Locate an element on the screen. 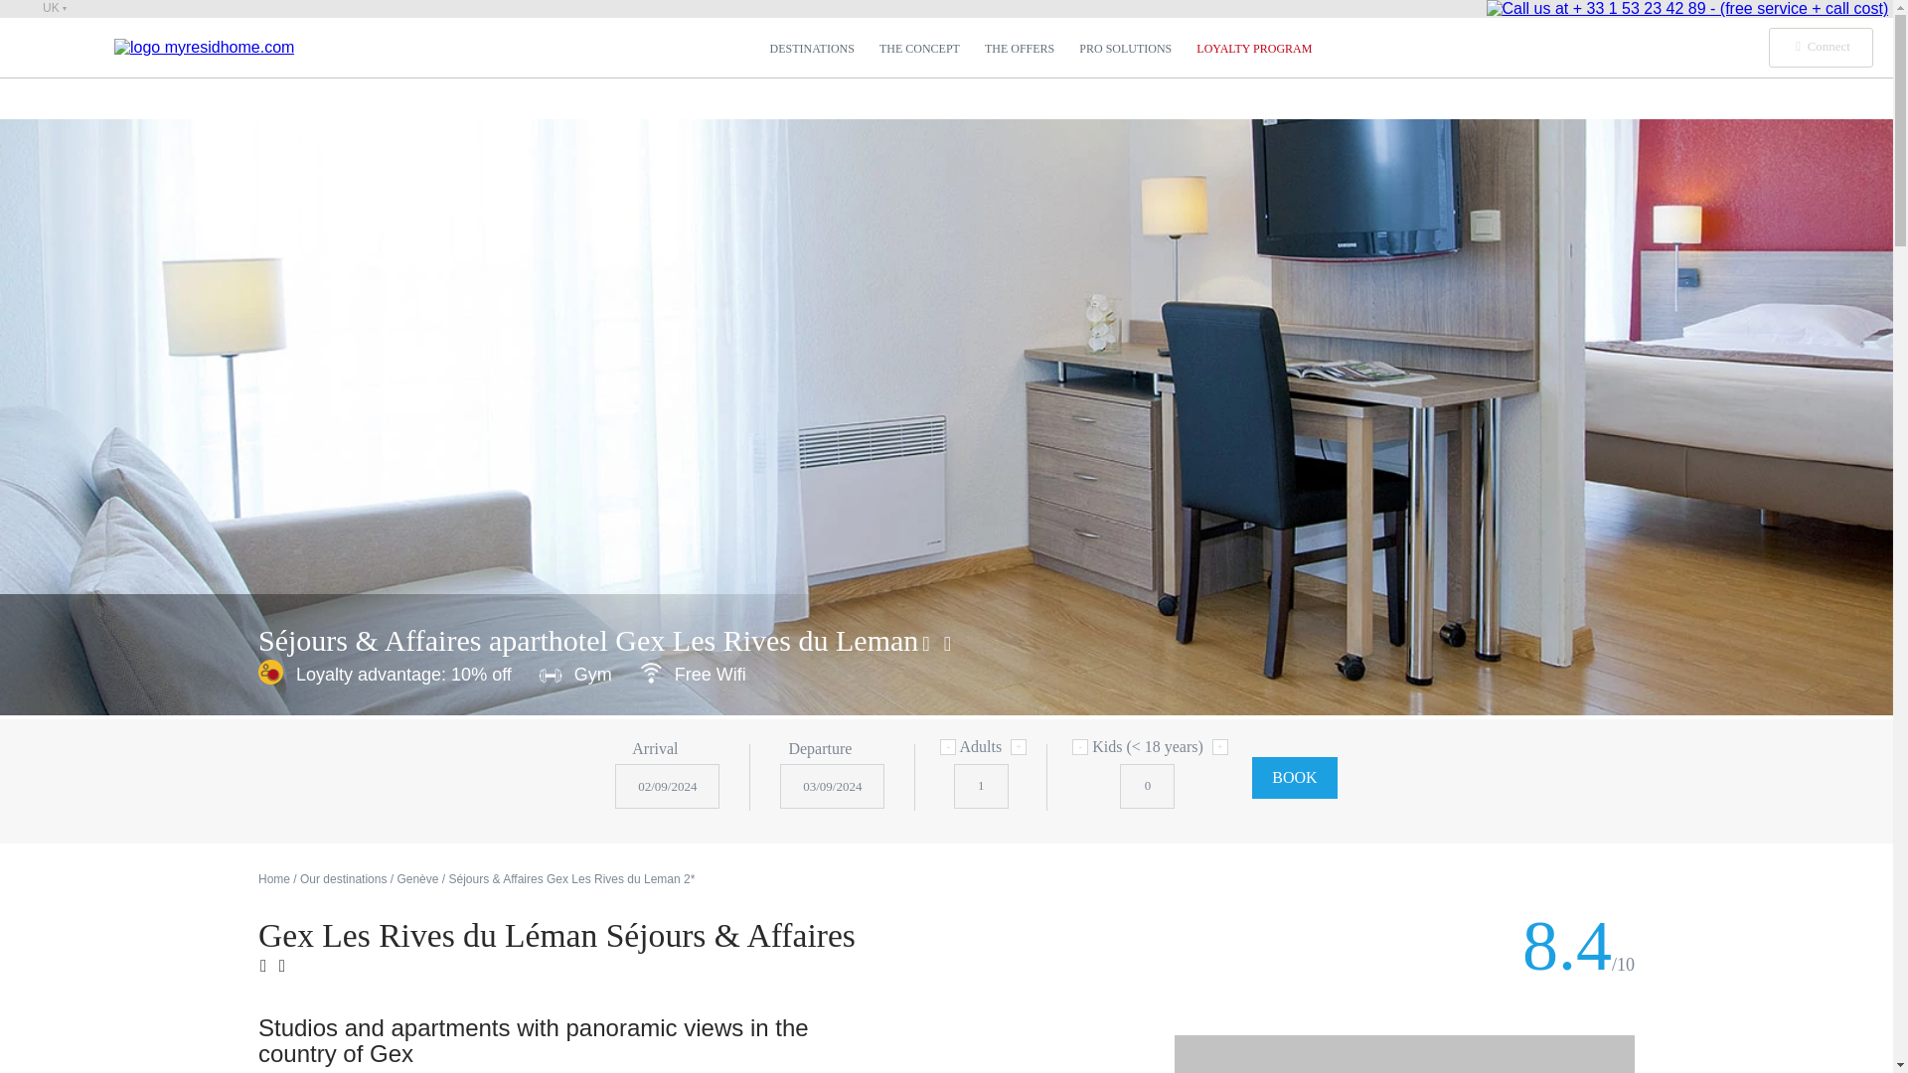  Connect is located at coordinates (1821, 48).